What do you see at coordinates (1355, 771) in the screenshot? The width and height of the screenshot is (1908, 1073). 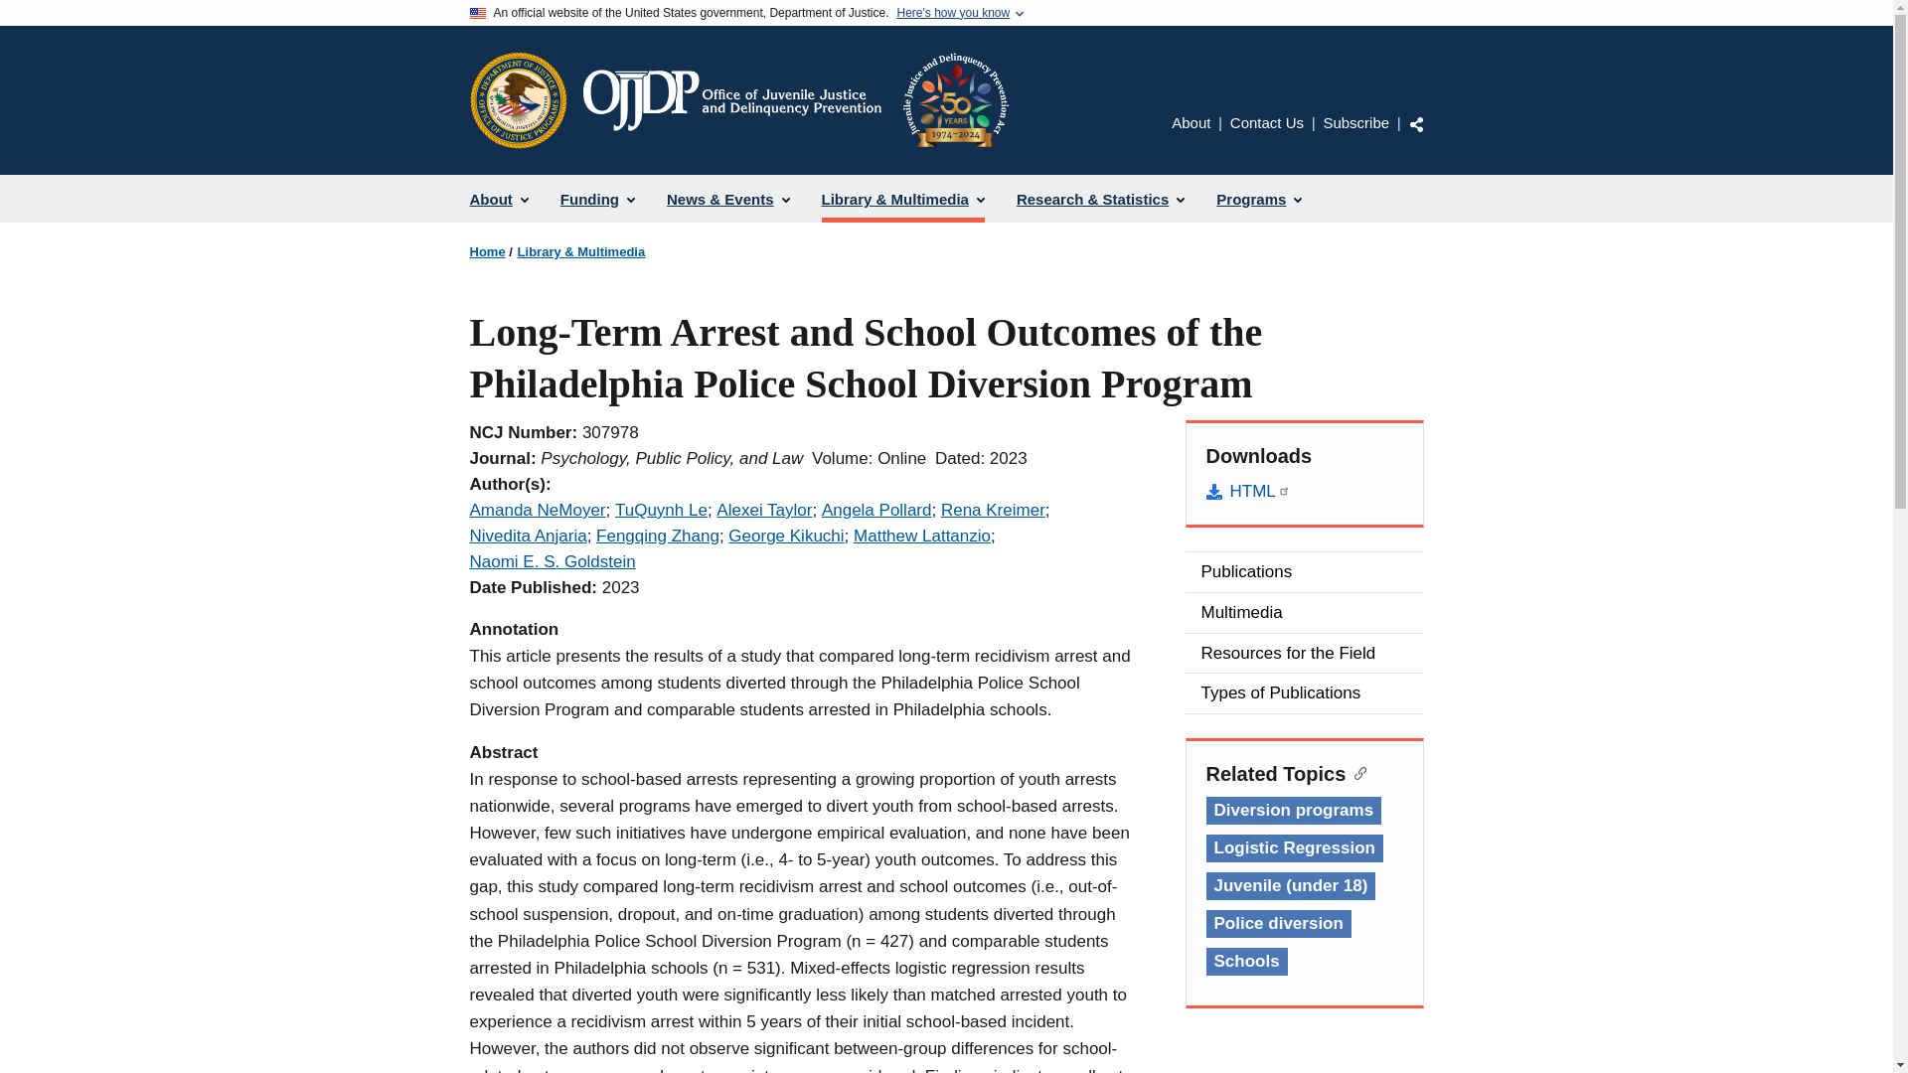 I see `Copy link to section: Related Topics` at bounding box center [1355, 771].